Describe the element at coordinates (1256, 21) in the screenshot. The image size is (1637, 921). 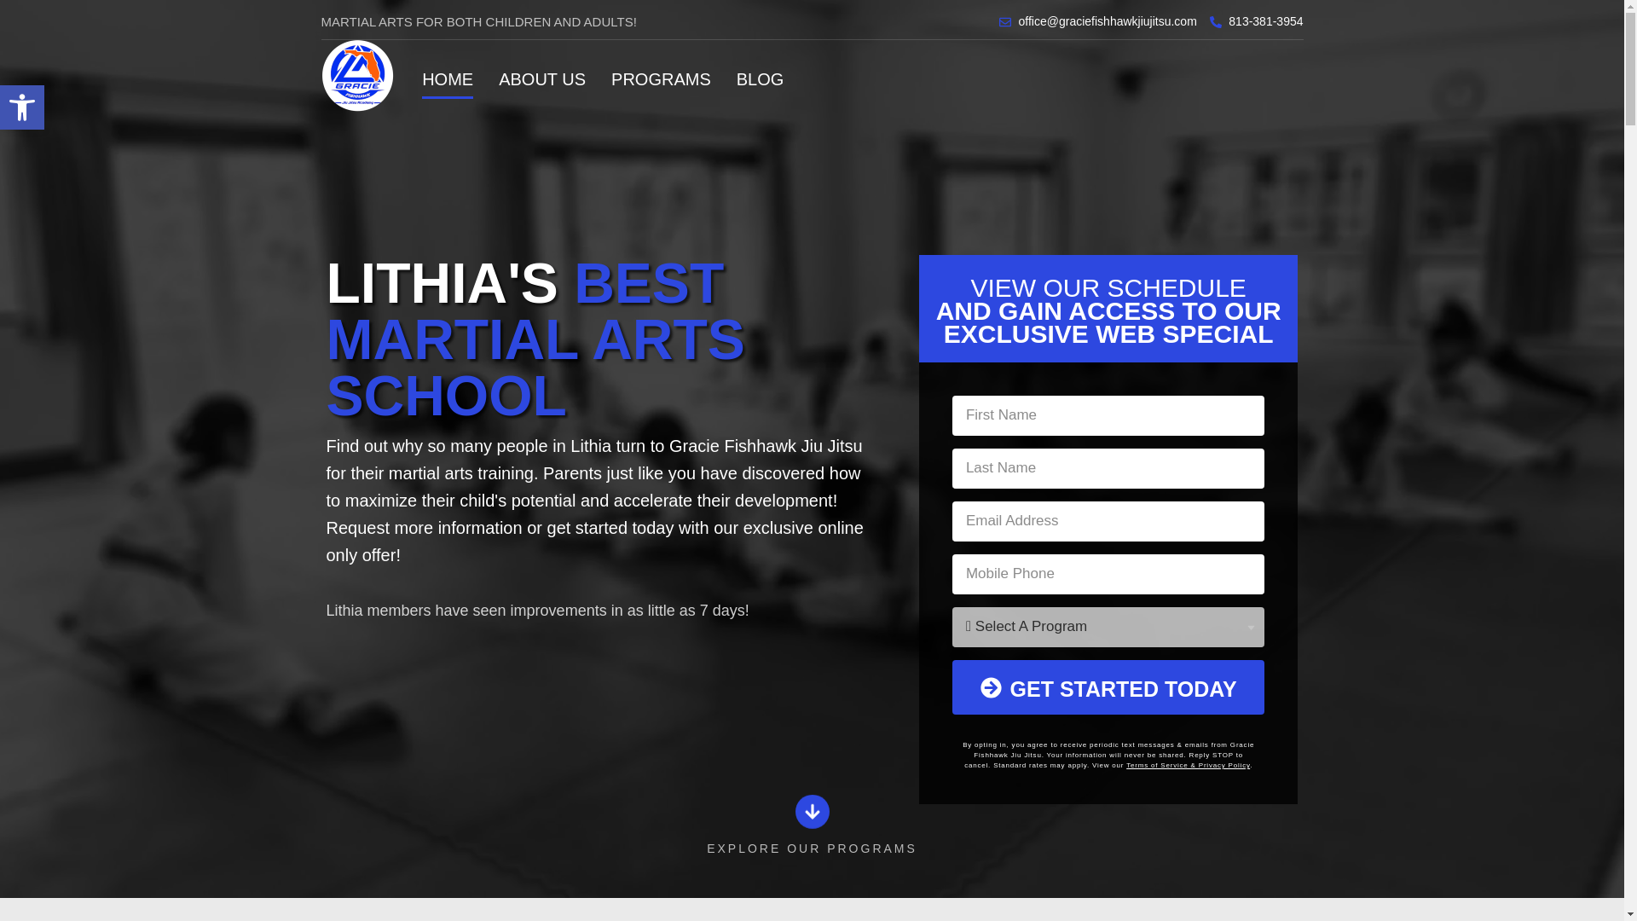
I see `Mobile` at that location.